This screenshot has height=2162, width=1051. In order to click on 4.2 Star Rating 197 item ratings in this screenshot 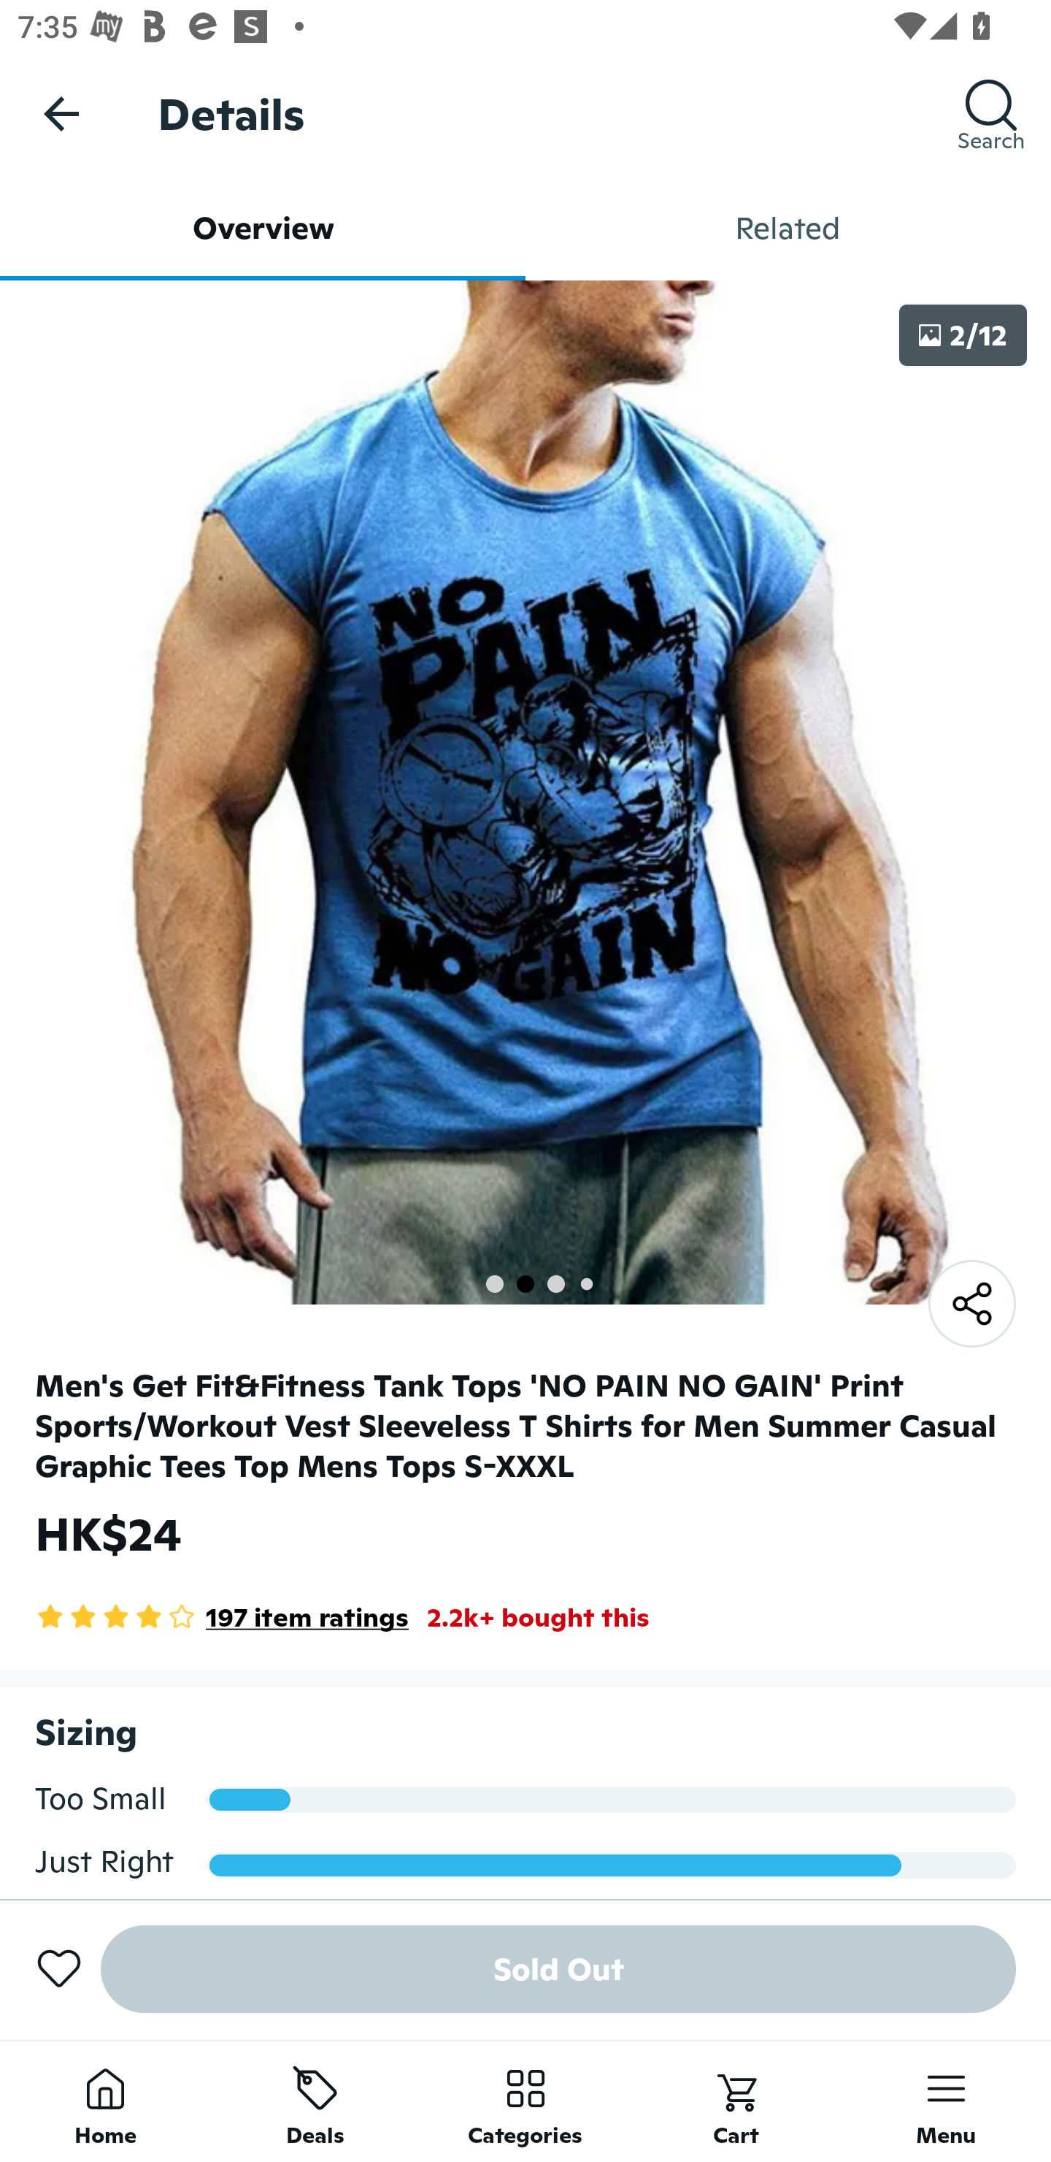, I will do `click(222, 1617)`.